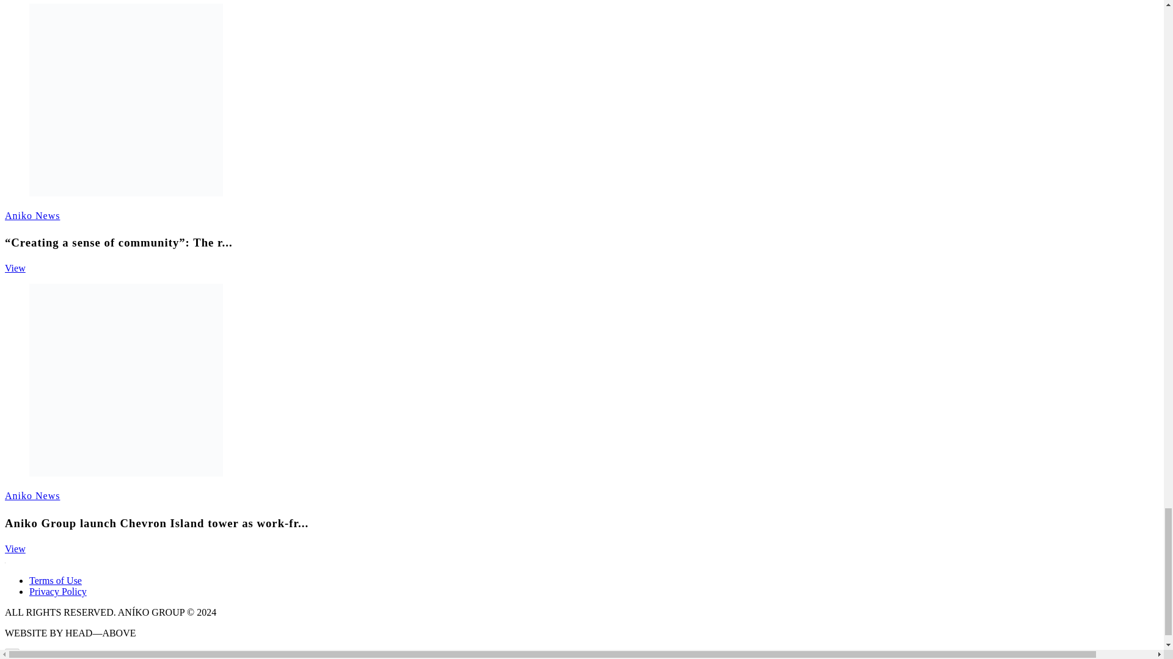  What do you see at coordinates (56, 580) in the screenshot?
I see `Terms of Use` at bounding box center [56, 580].